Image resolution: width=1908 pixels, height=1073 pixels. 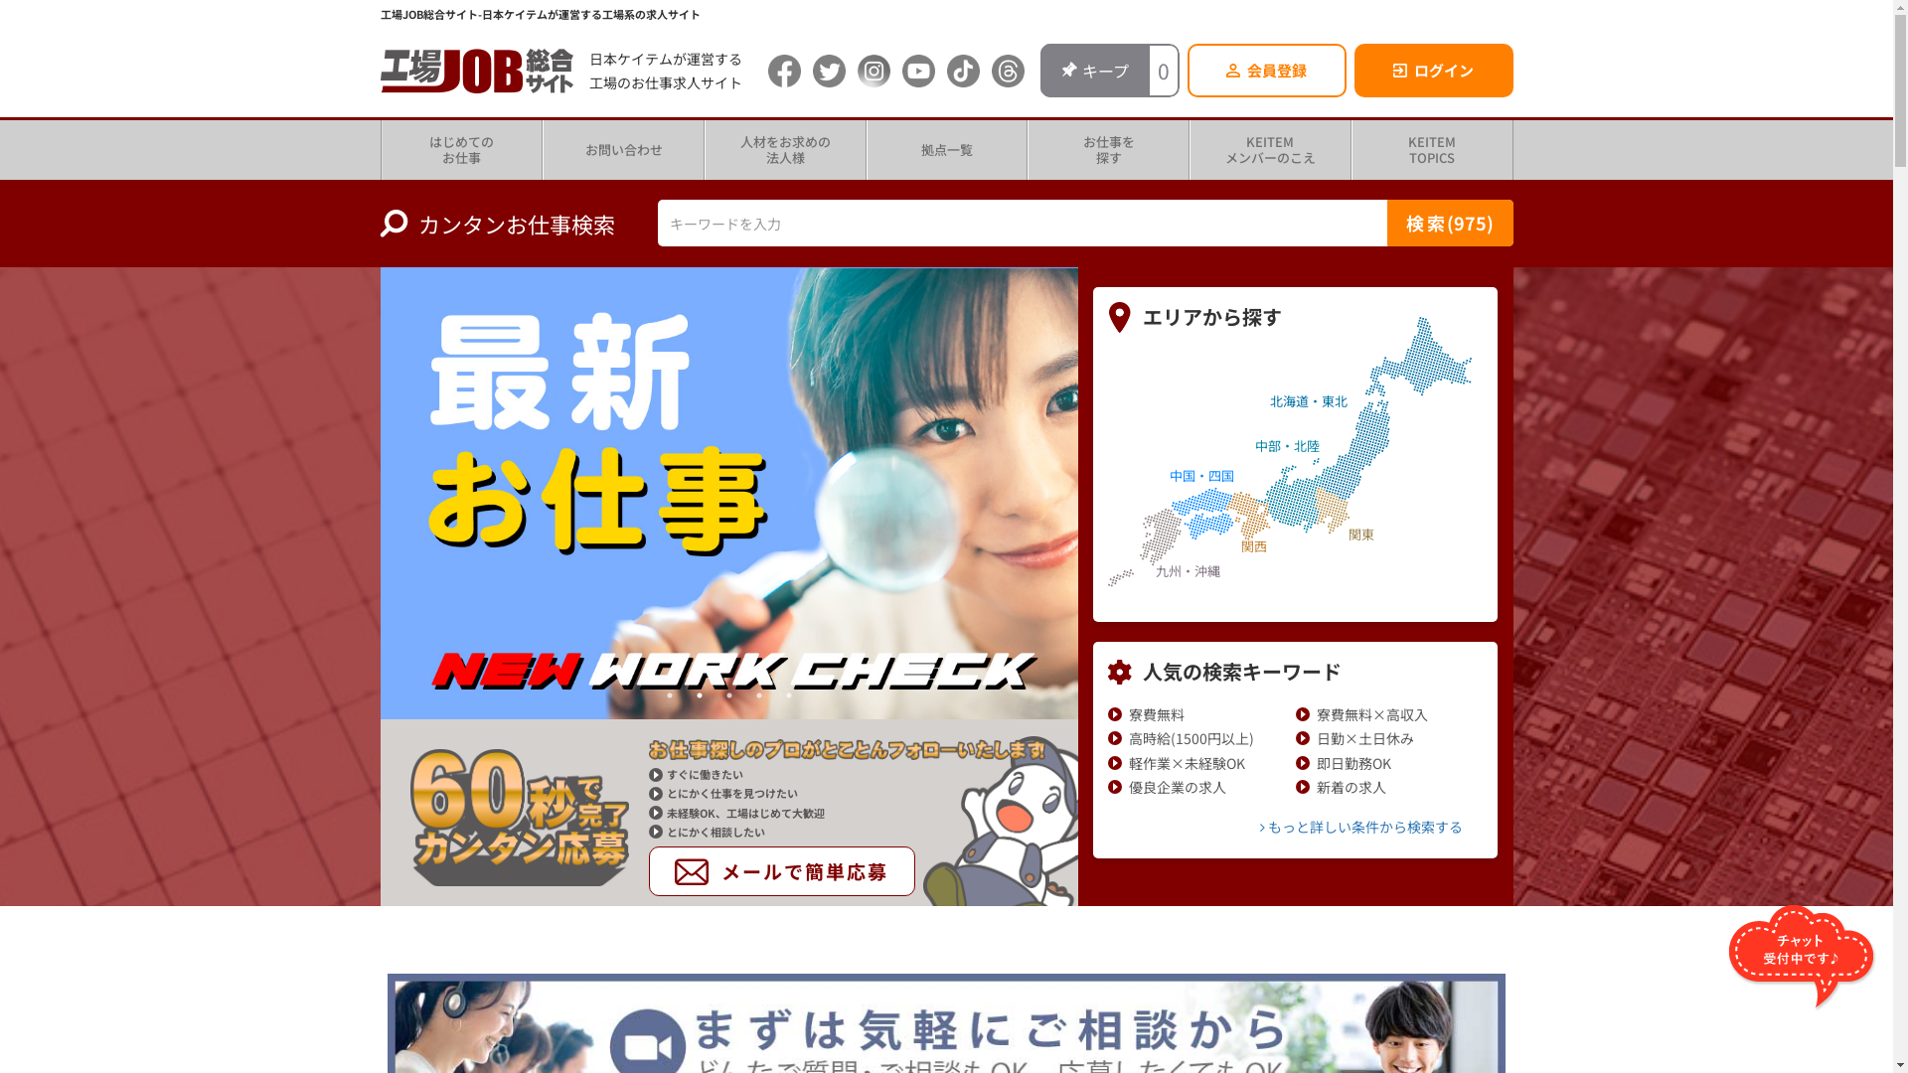 I want to click on 3, so click(x=729, y=695).